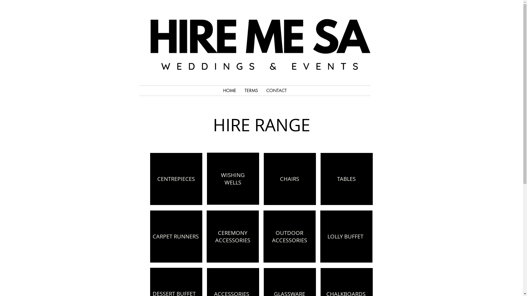  Describe the element at coordinates (346, 179) in the screenshot. I see `TABLES` at that location.